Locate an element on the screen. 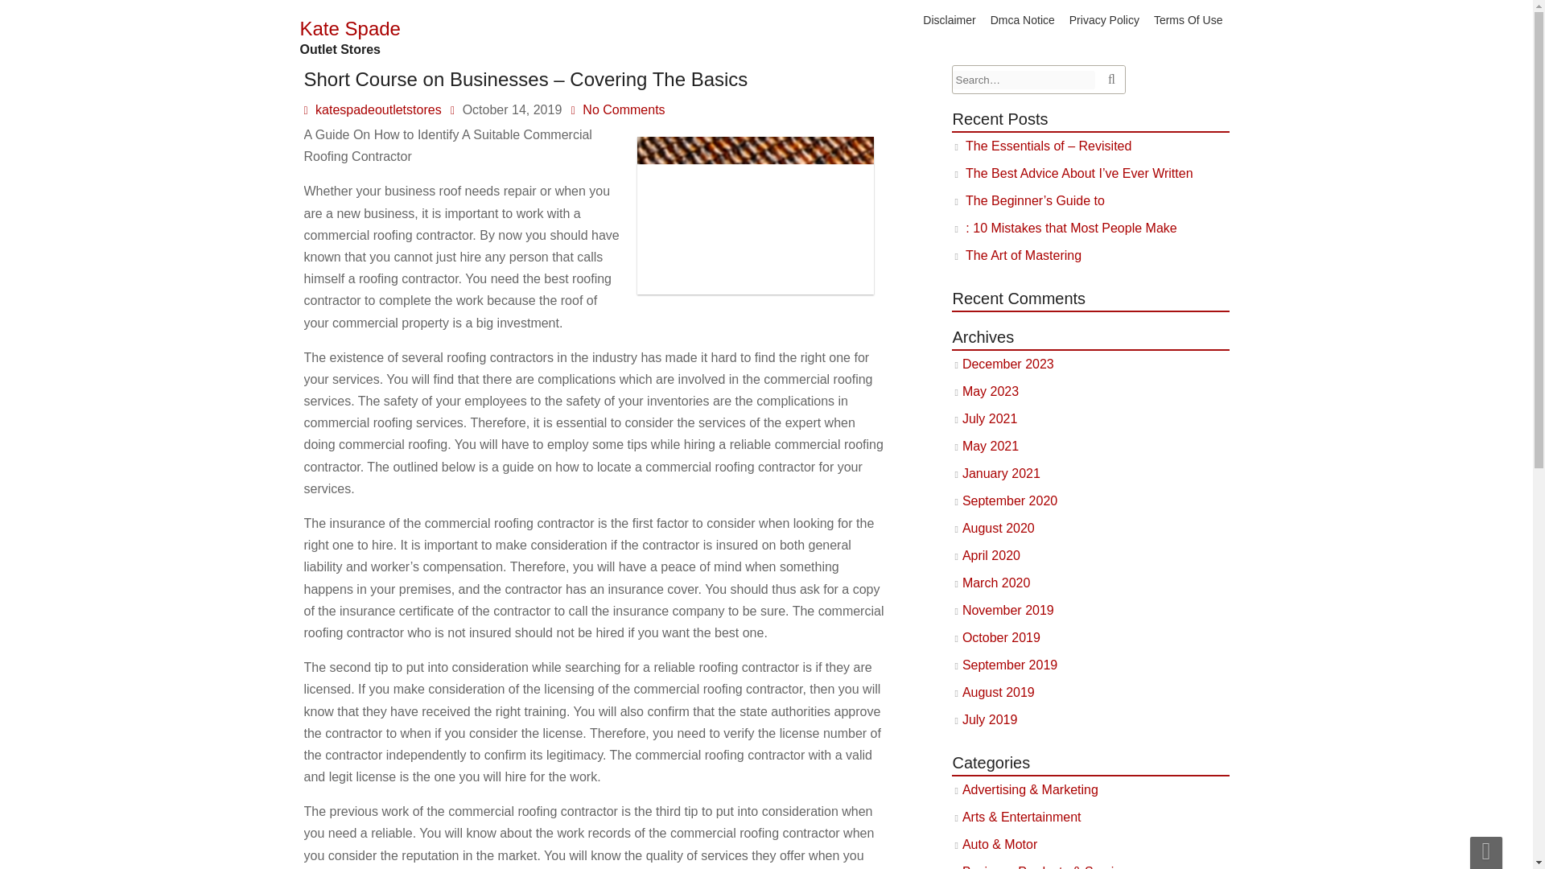  The Art of Mastering is located at coordinates (1024, 255).